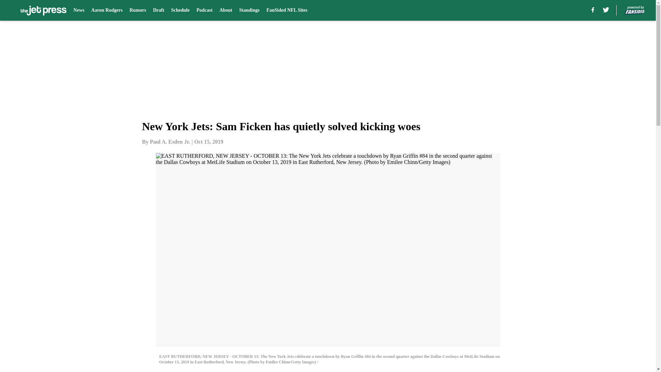 This screenshot has width=661, height=372. I want to click on Standings, so click(249, 10).